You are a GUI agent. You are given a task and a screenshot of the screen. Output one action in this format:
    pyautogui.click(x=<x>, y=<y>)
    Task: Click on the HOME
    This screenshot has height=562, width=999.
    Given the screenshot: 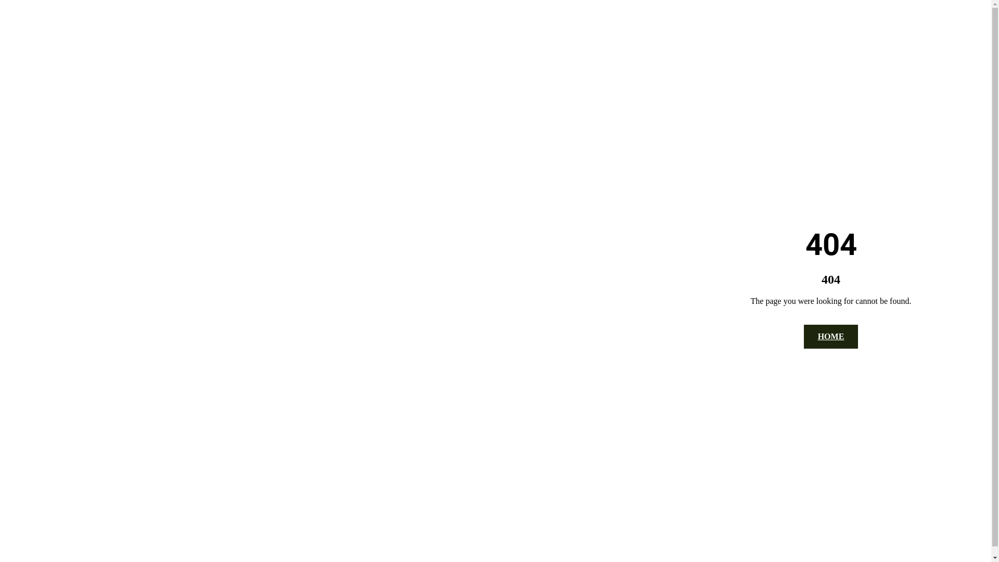 What is the action you would take?
    pyautogui.click(x=831, y=336)
    